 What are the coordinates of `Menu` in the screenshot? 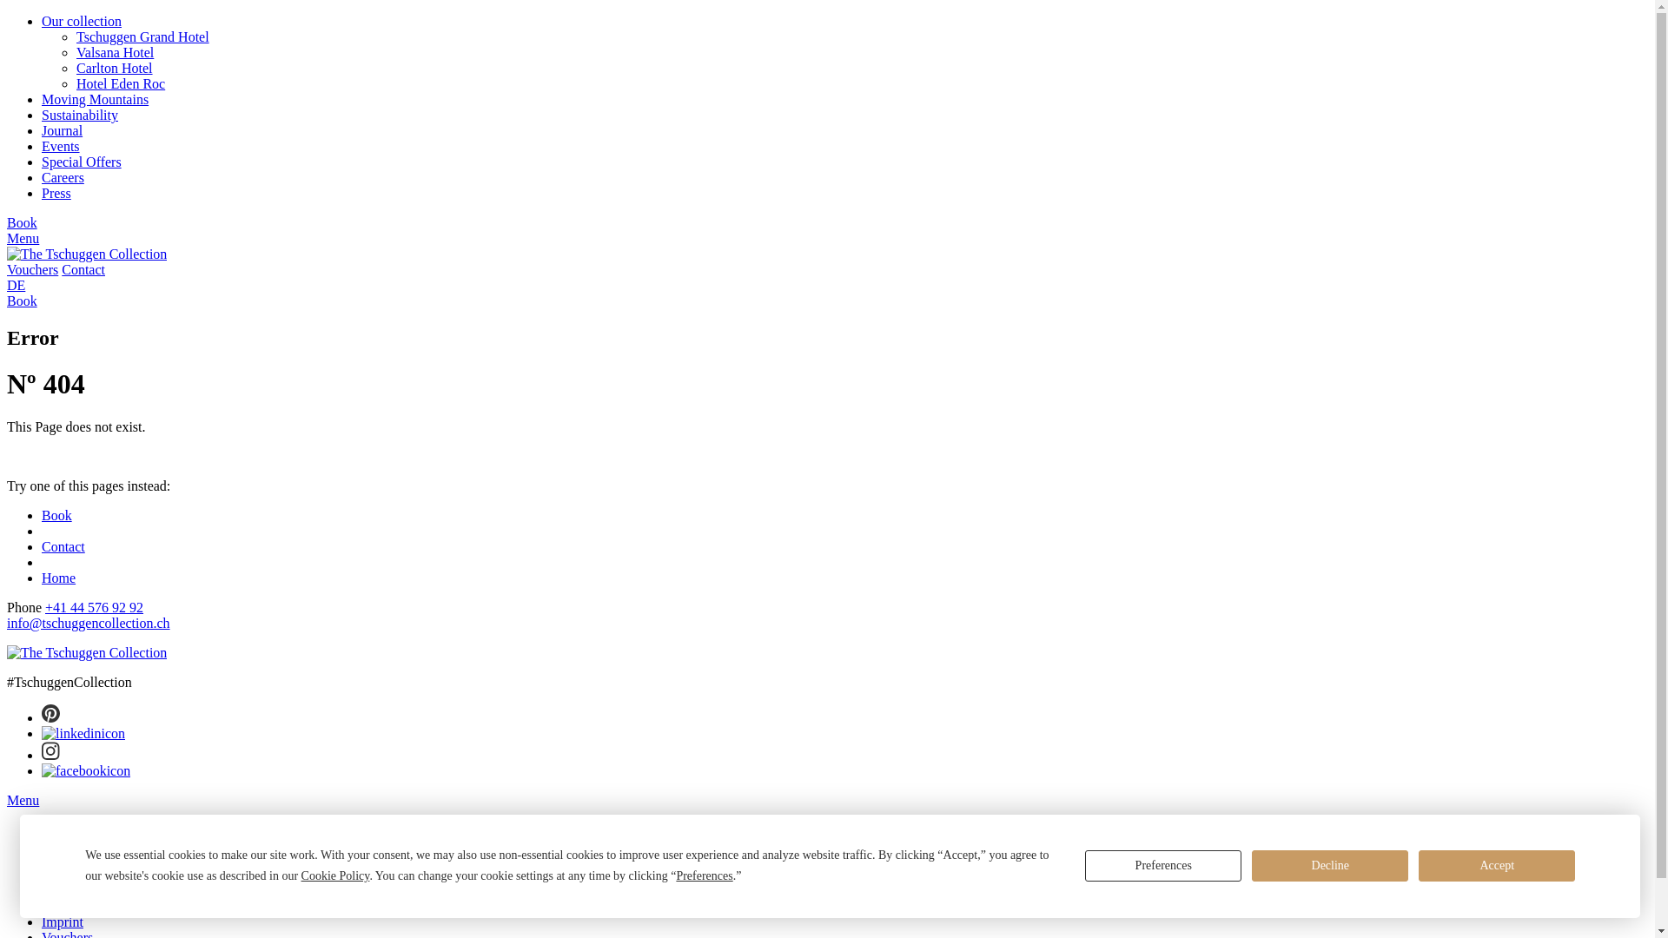 It's located at (23, 801).